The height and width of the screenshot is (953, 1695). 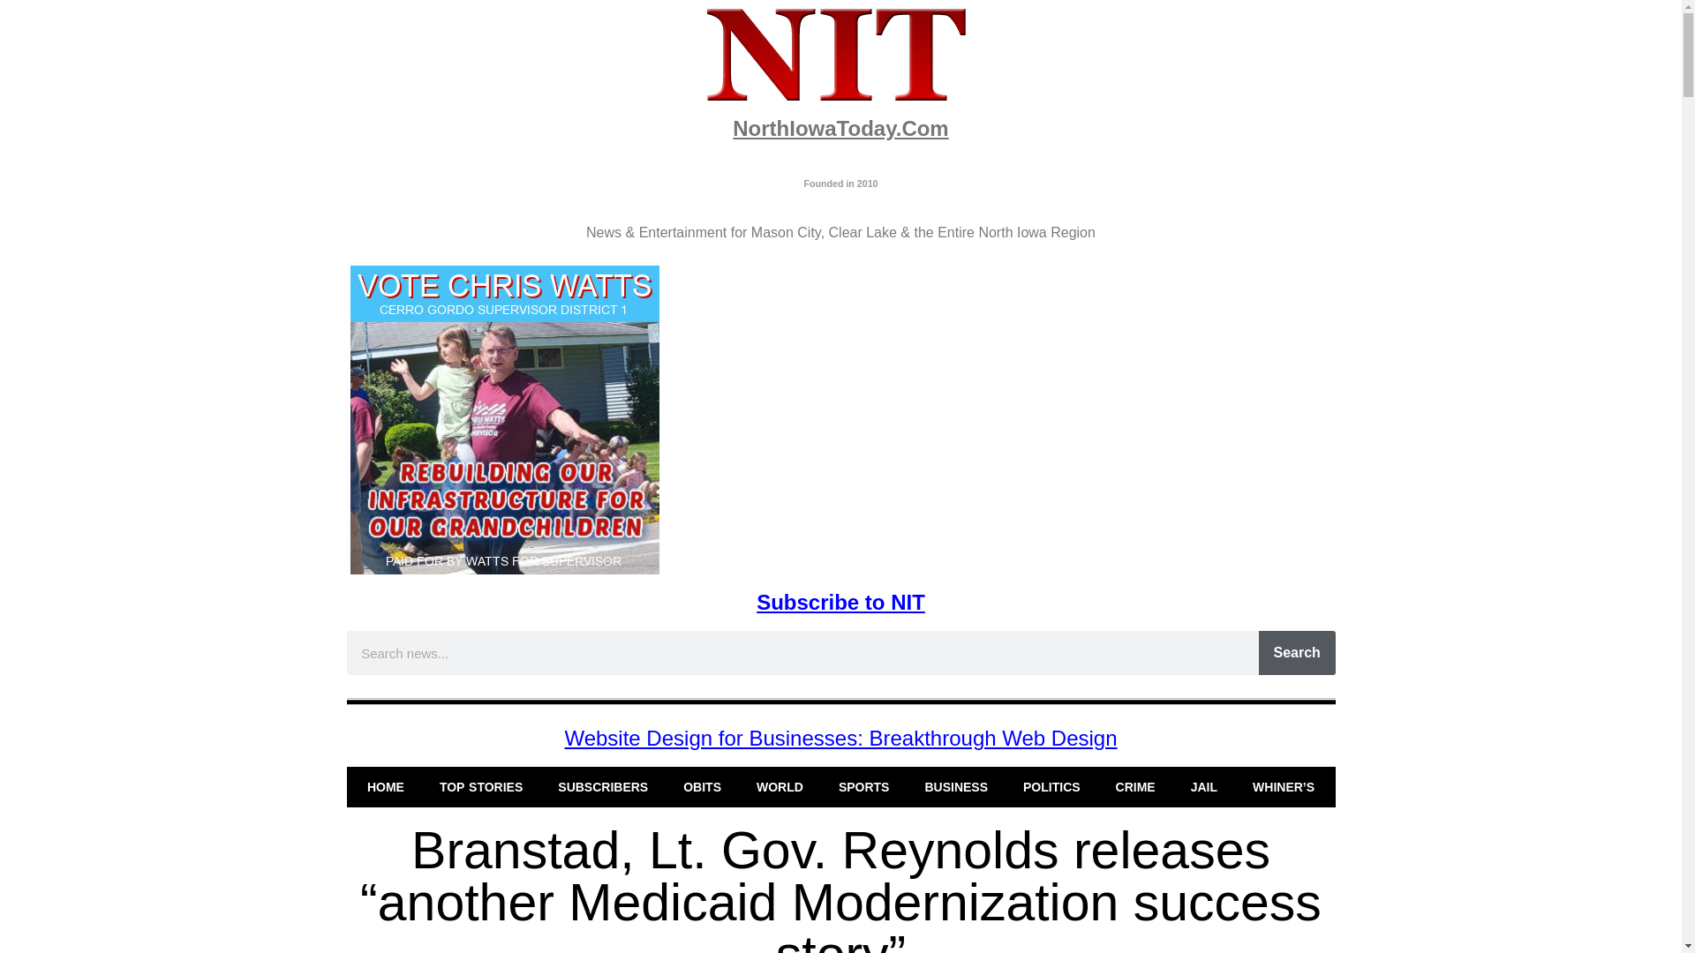 I want to click on JAIL, so click(x=1204, y=787).